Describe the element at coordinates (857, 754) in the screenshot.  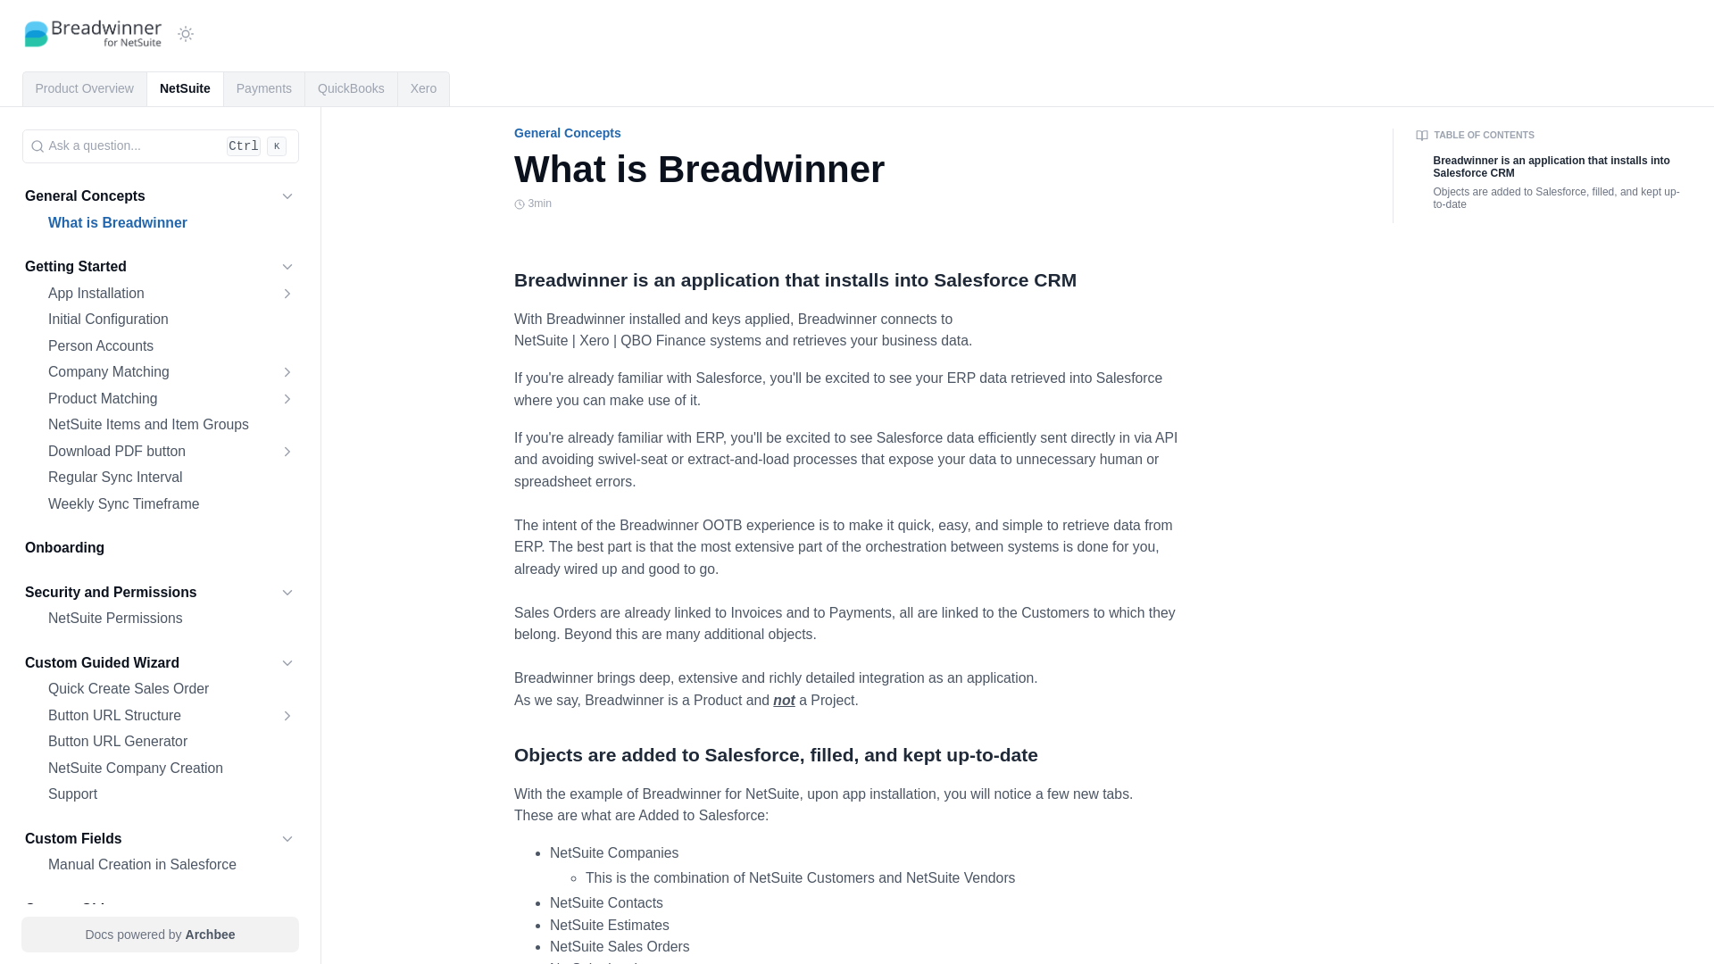
I see `Objects are added to Salesforce, filled, and kept up-to-date` at that location.